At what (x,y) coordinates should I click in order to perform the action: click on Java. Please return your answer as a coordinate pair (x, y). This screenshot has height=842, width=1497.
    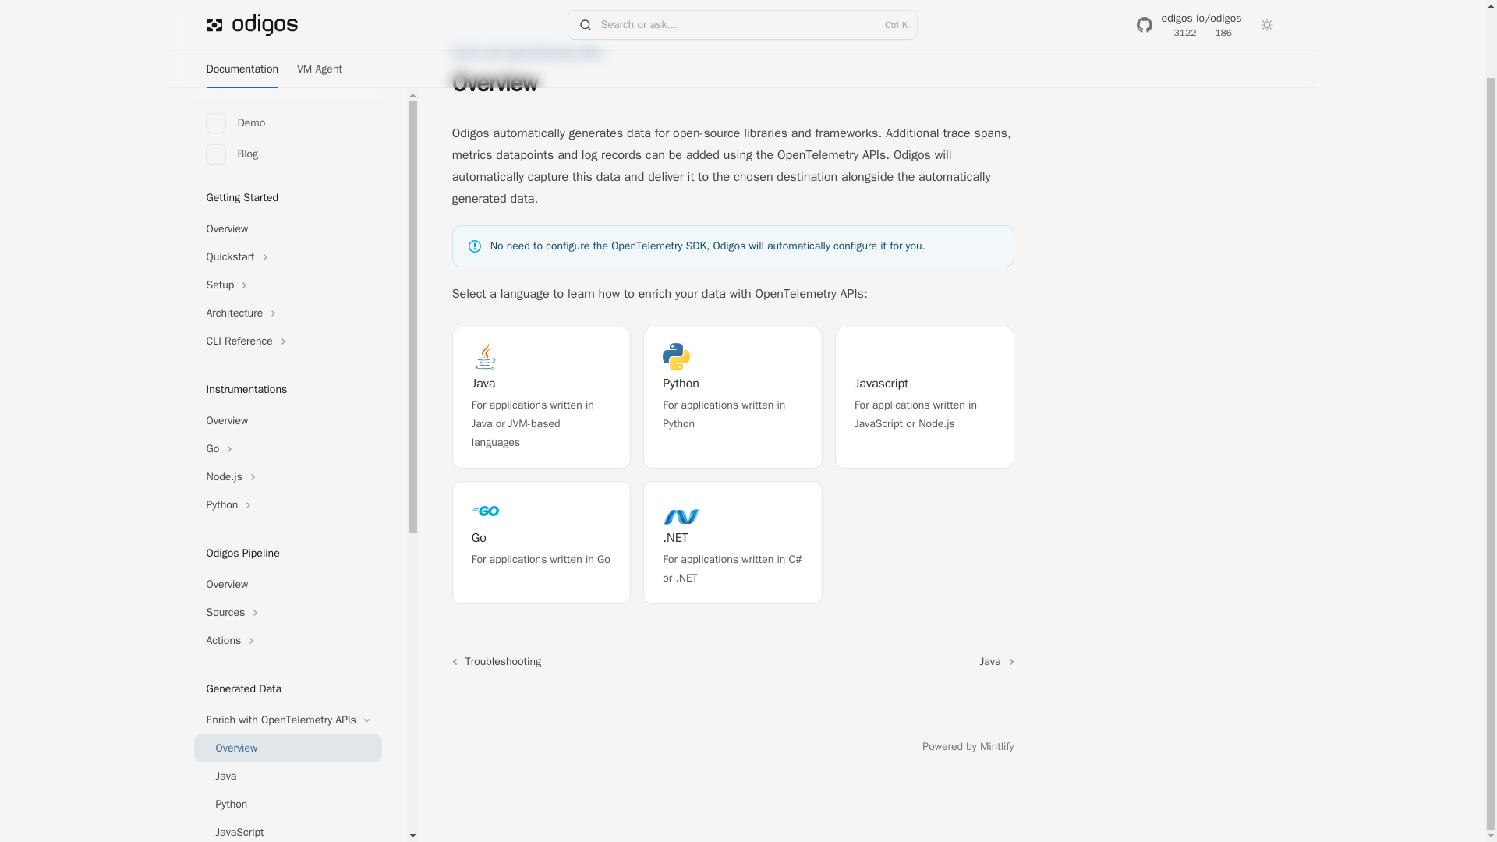
    Looking at the image, I should click on (320, 6).